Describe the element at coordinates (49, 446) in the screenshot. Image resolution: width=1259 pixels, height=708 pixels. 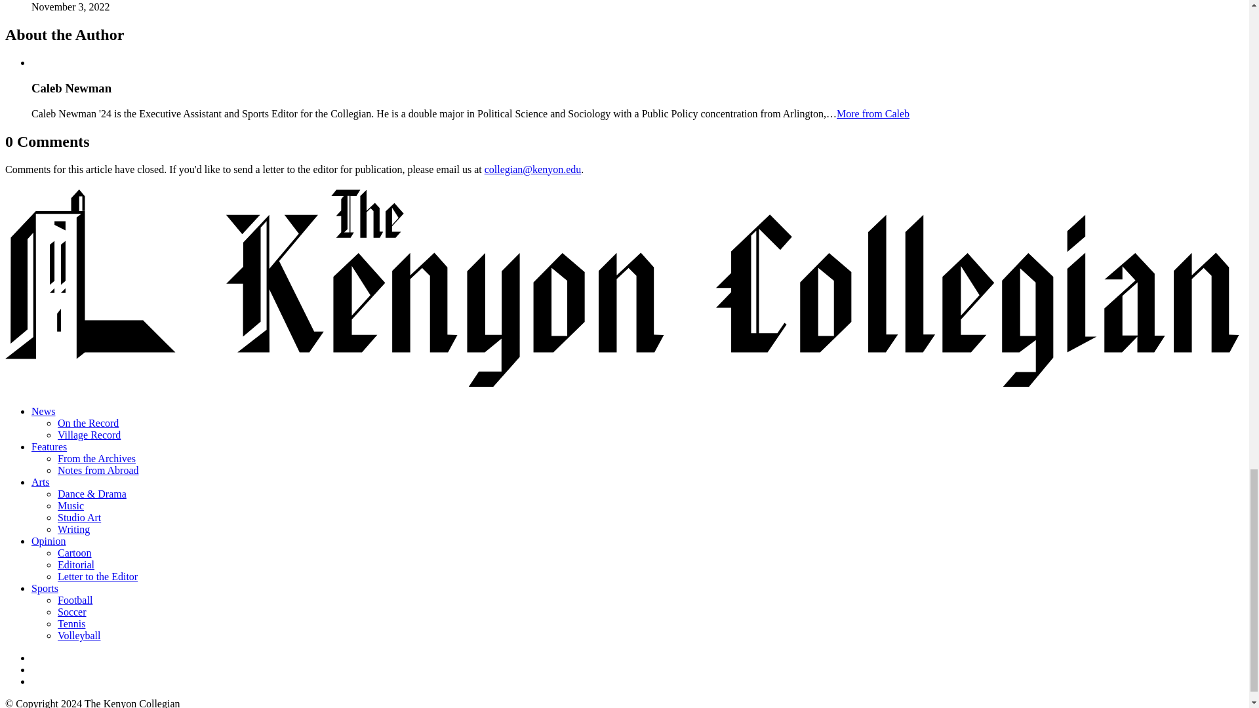
I see `Features` at that location.